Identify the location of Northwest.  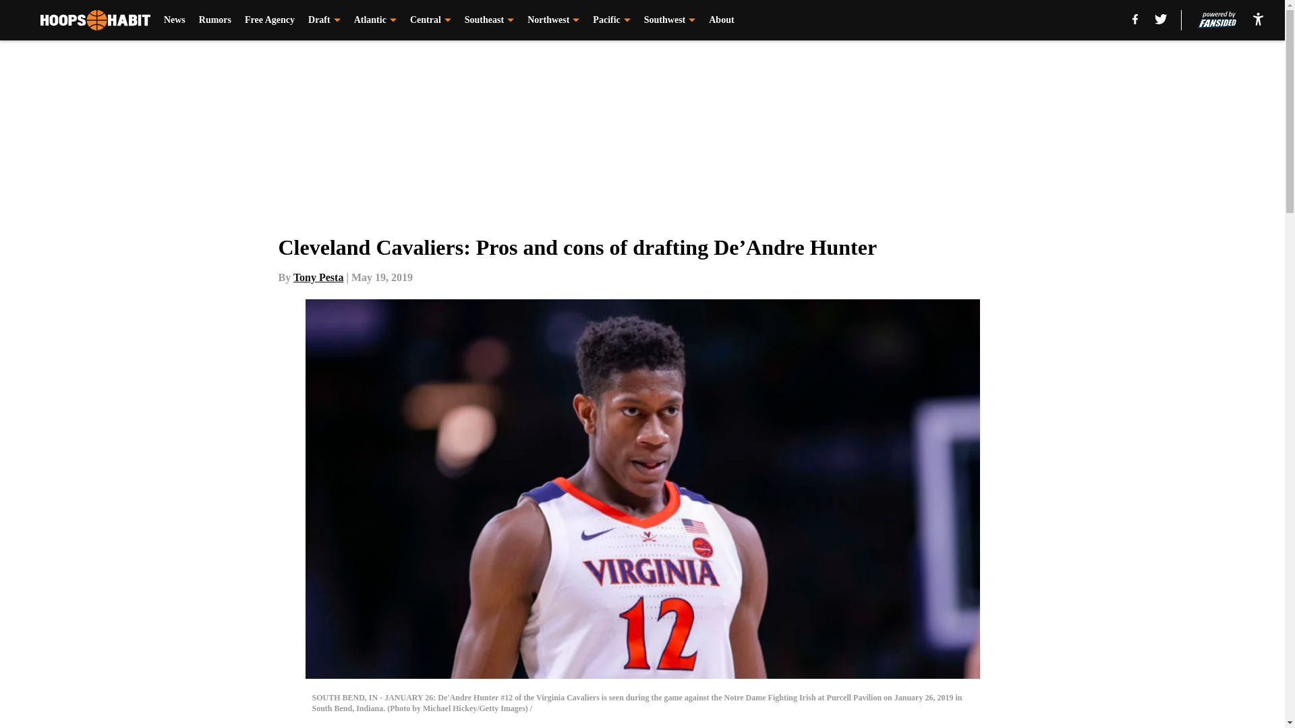
(553, 20).